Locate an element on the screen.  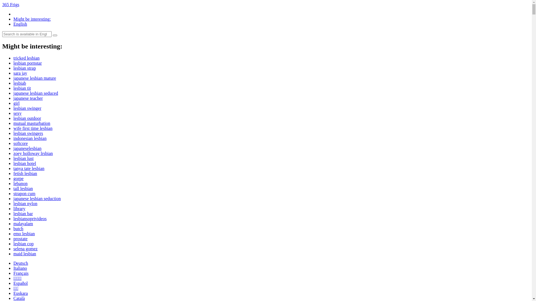
lesbian lust is located at coordinates (23, 158).